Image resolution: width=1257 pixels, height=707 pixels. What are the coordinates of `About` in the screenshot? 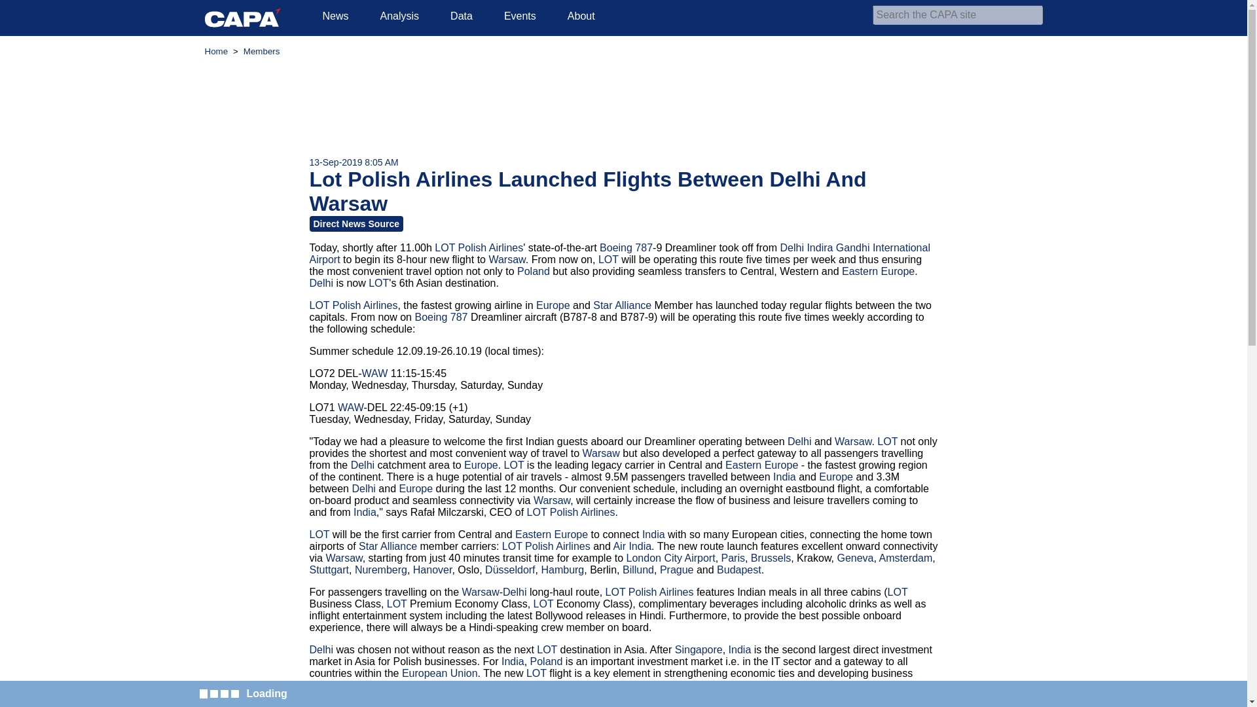 It's located at (581, 16).